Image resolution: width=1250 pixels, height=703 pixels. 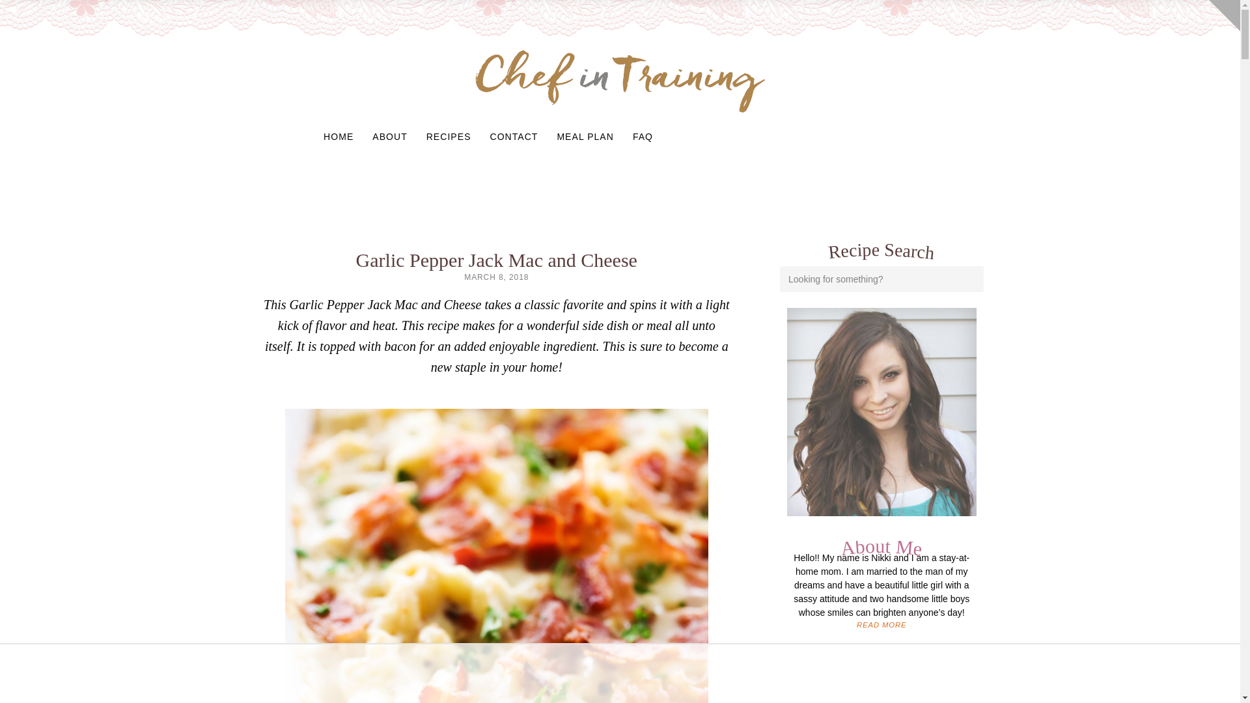 I want to click on HOME, so click(x=339, y=137).